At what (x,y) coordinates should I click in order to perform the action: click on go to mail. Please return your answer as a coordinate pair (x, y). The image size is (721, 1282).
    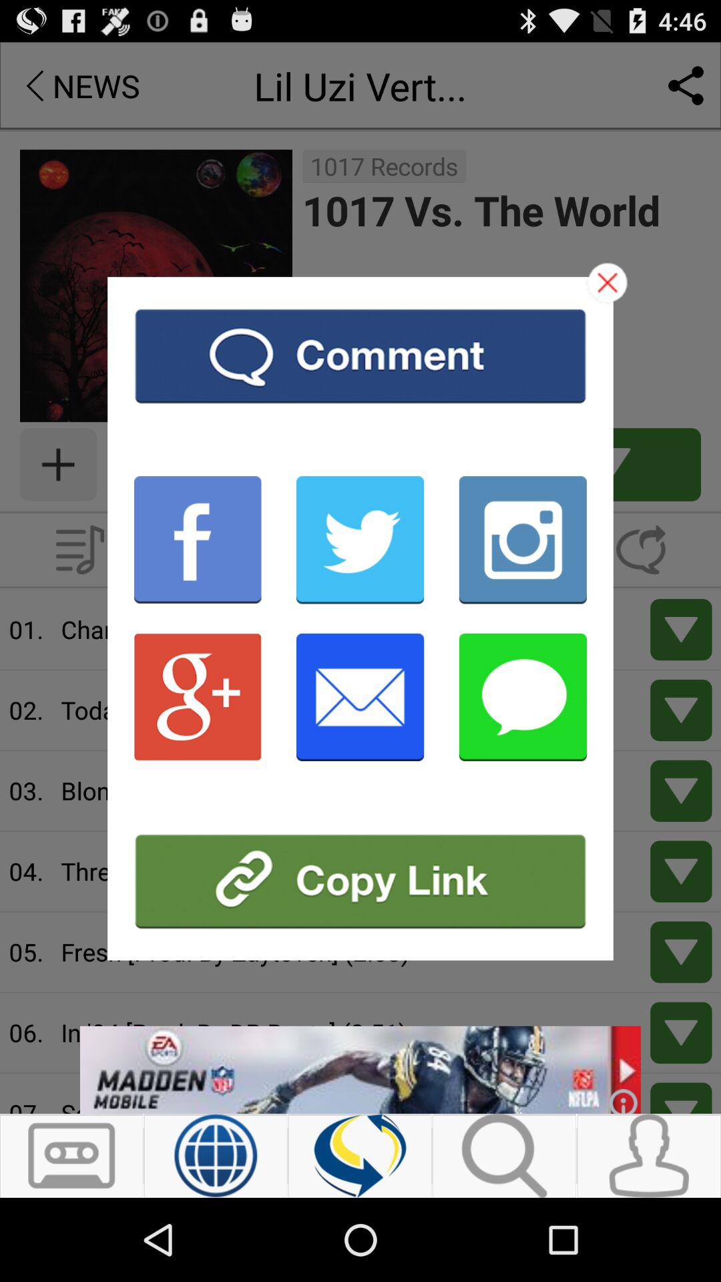
    Looking at the image, I should click on (360, 697).